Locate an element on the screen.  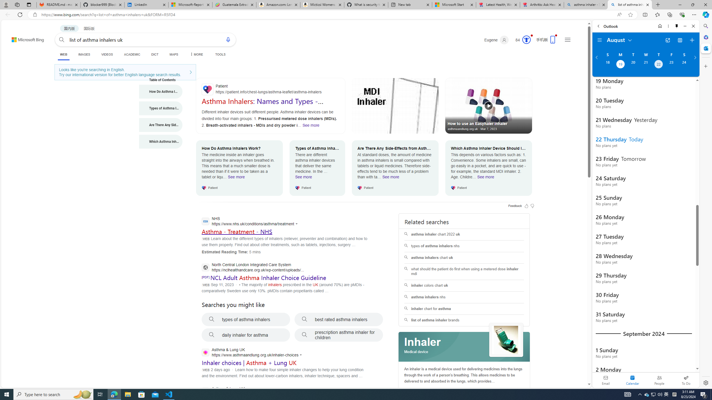
Sunday, August 18, 2024.  is located at coordinates (607, 65).